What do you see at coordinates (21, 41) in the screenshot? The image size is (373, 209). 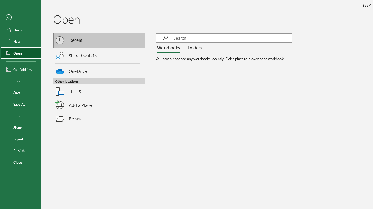 I see `New` at bounding box center [21, 41].